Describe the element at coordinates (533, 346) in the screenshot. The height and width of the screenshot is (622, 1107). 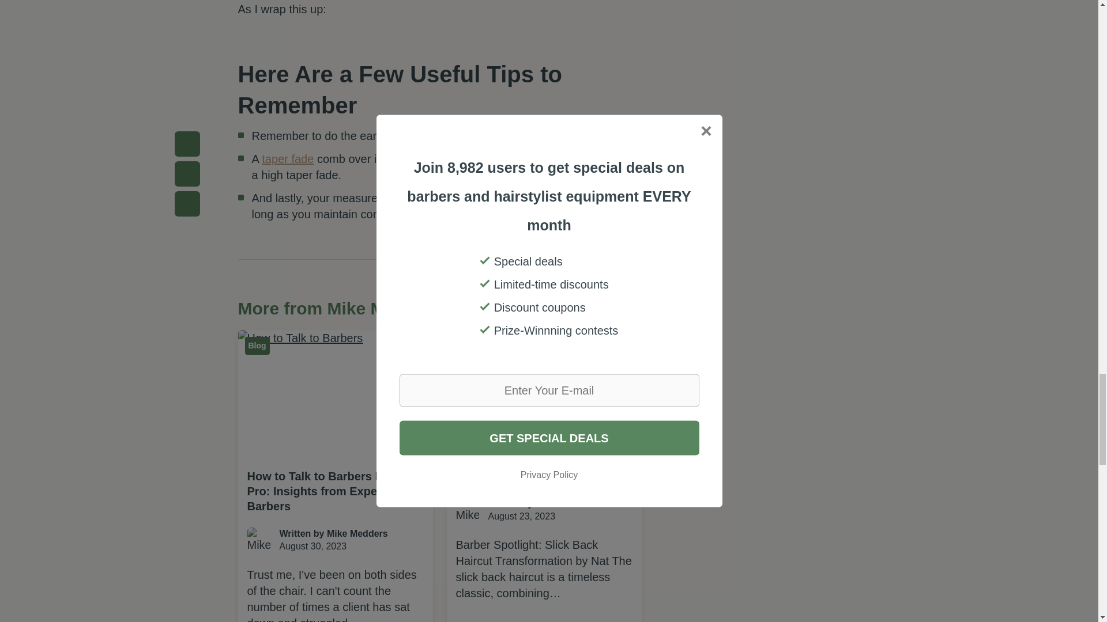
I see `Blog` at that location.